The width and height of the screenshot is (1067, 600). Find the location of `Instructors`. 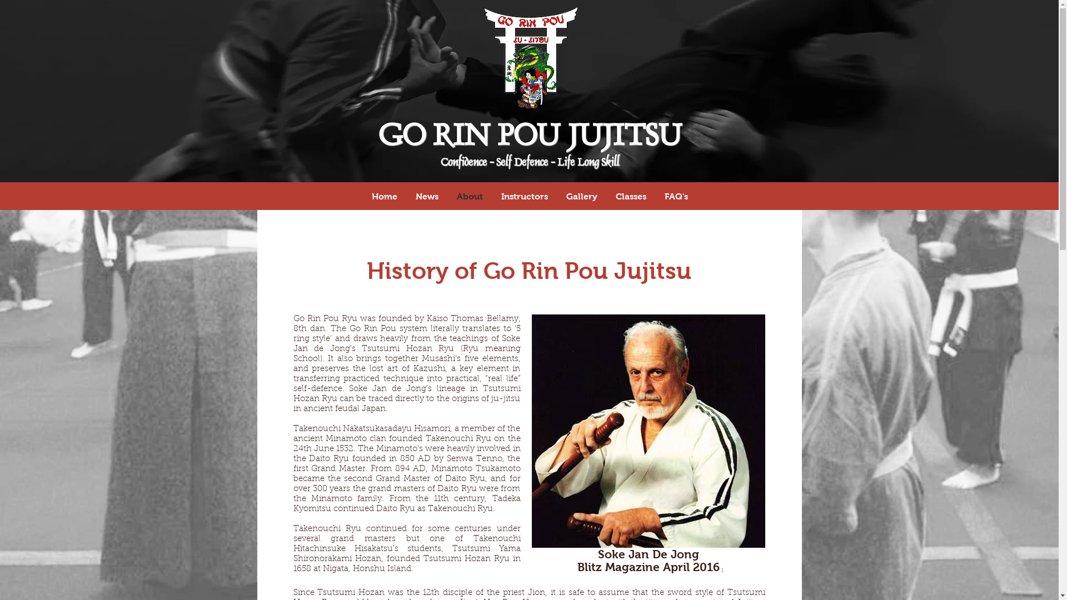

Instructors is located at coordinates (525, 197).